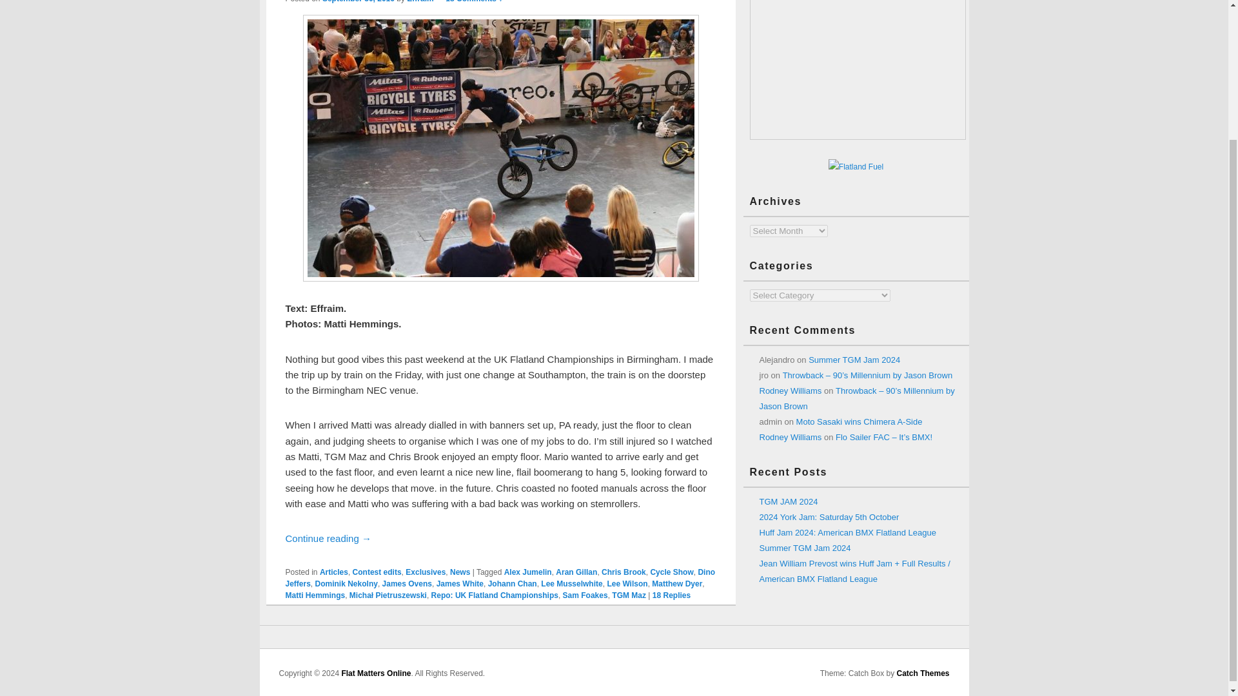 The width and height of the screenshot is (1238, 696). I want to click on Exclusives, so click(426, 572).